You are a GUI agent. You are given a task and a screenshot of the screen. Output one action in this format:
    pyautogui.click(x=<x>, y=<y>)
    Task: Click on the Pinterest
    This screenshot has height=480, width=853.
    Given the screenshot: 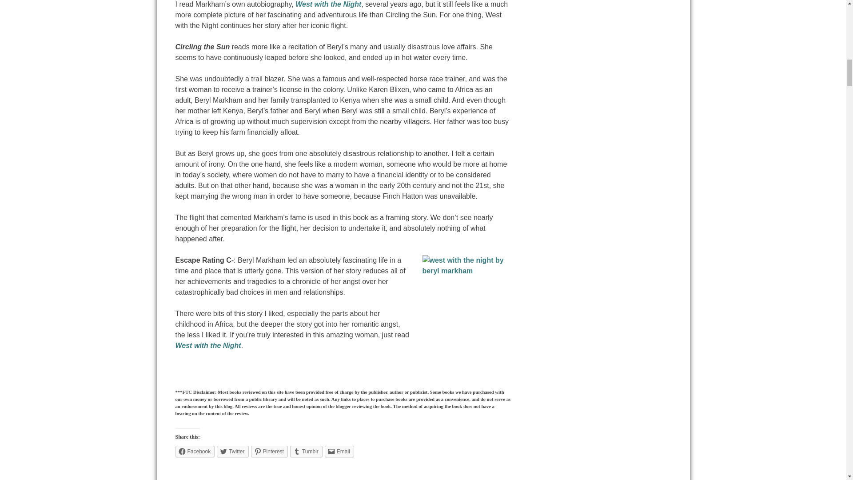 What is the action you would take?
    pyautogui.click(x=269, y=452)
    